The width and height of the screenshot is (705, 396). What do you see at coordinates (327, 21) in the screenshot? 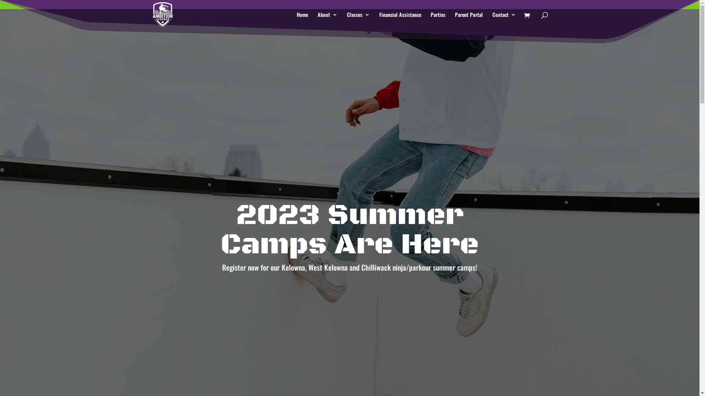
I see `About` at bounding box center [327, 21].